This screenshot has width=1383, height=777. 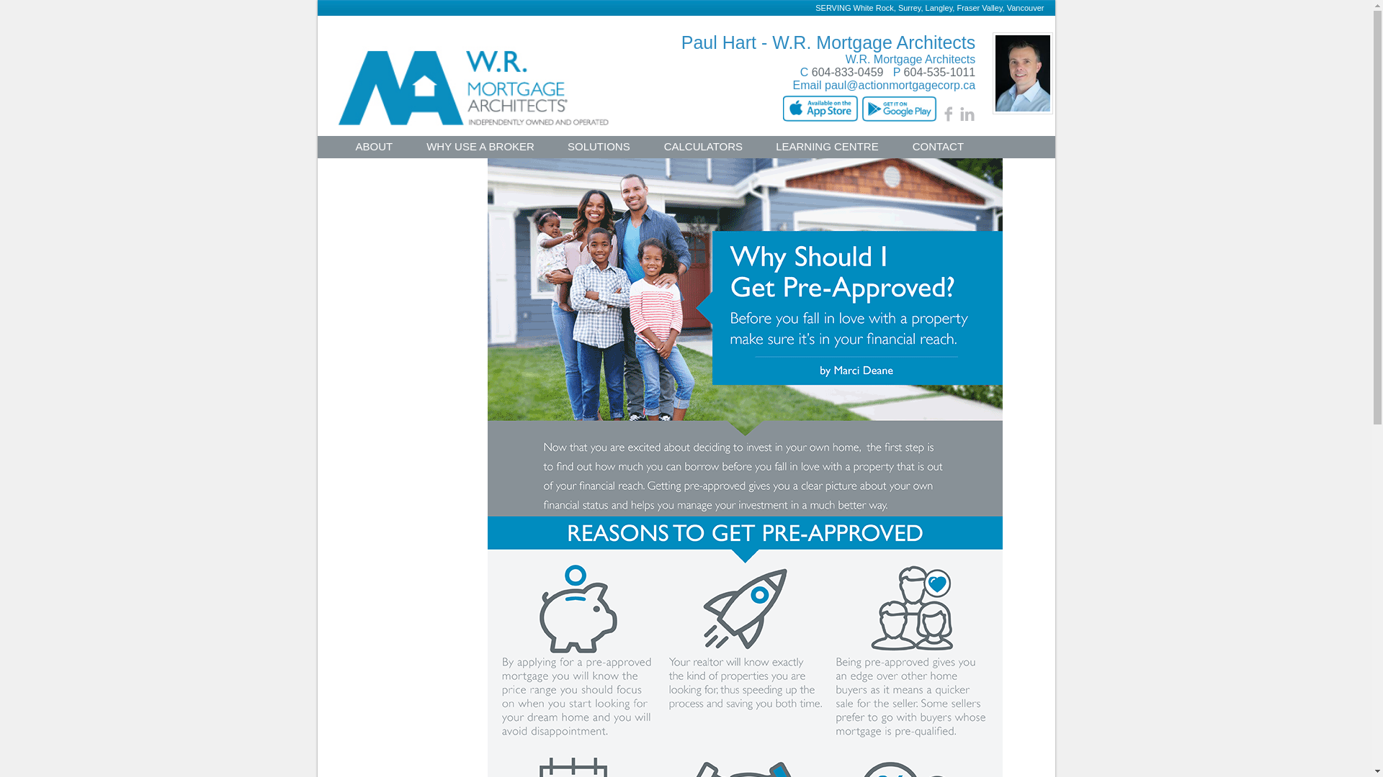 What do you see at coordinates (375, 150) in the screenshot?
I see `ABOUT` at bounding box center [375, 150].